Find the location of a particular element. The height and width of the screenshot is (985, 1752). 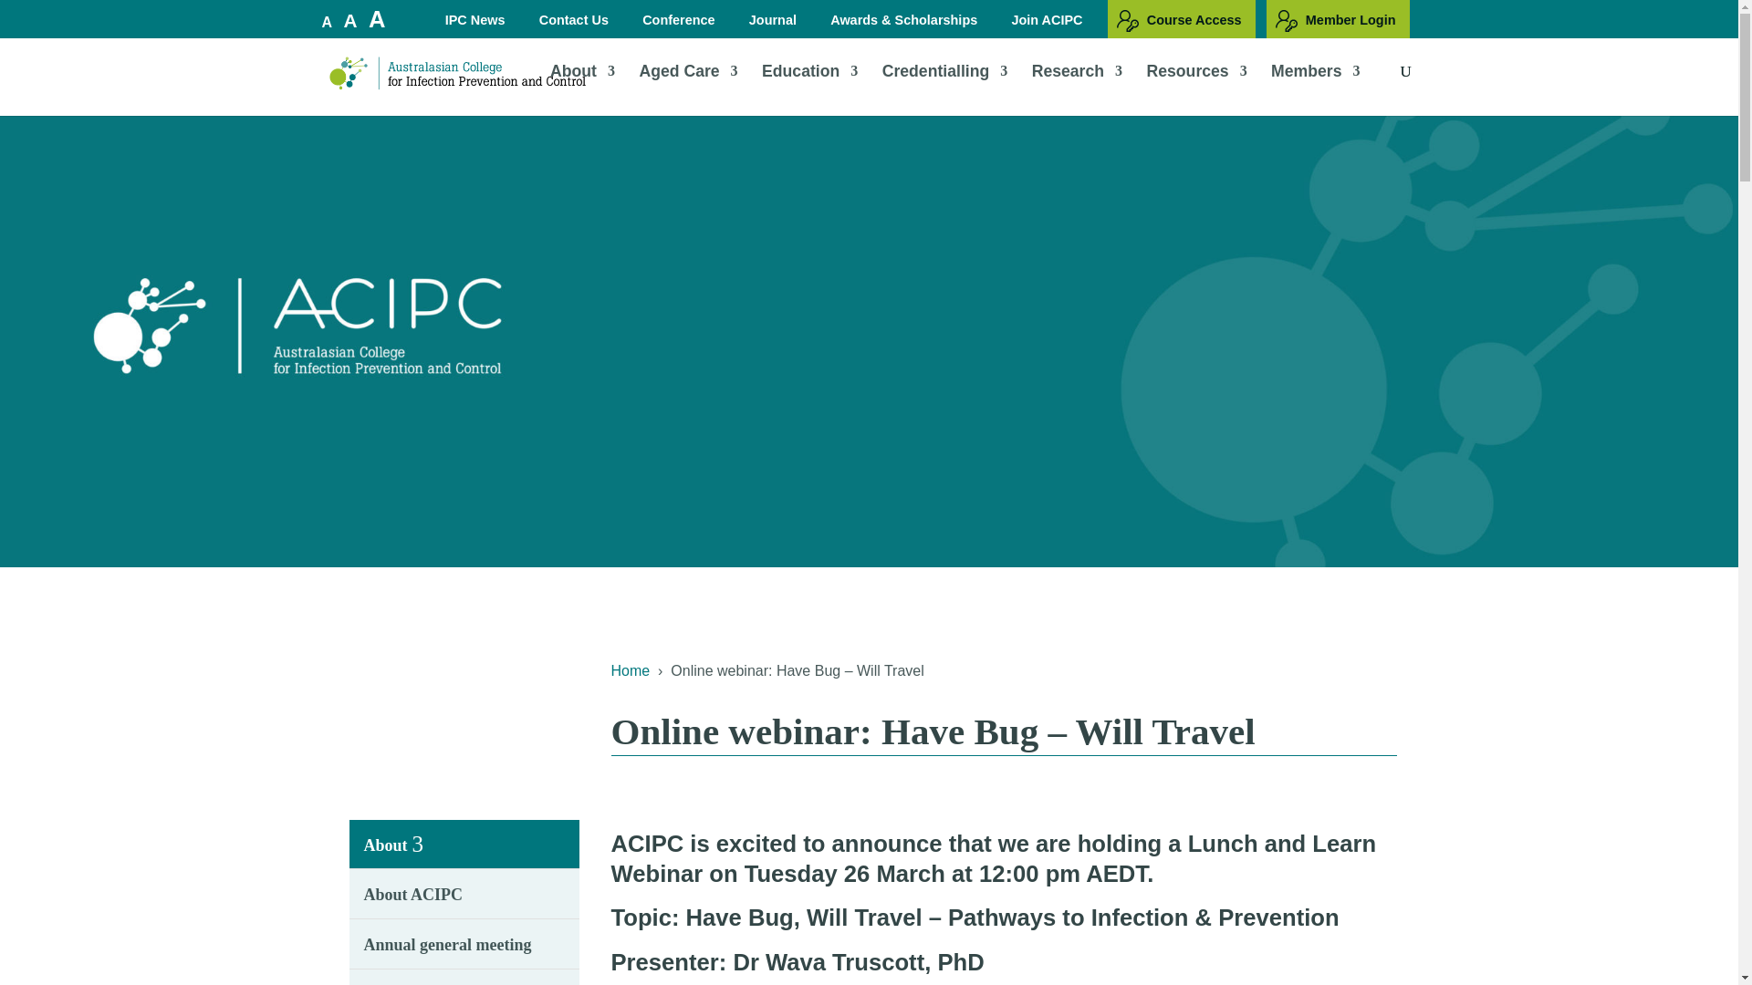

Conference is located at coordinates (681, 24).